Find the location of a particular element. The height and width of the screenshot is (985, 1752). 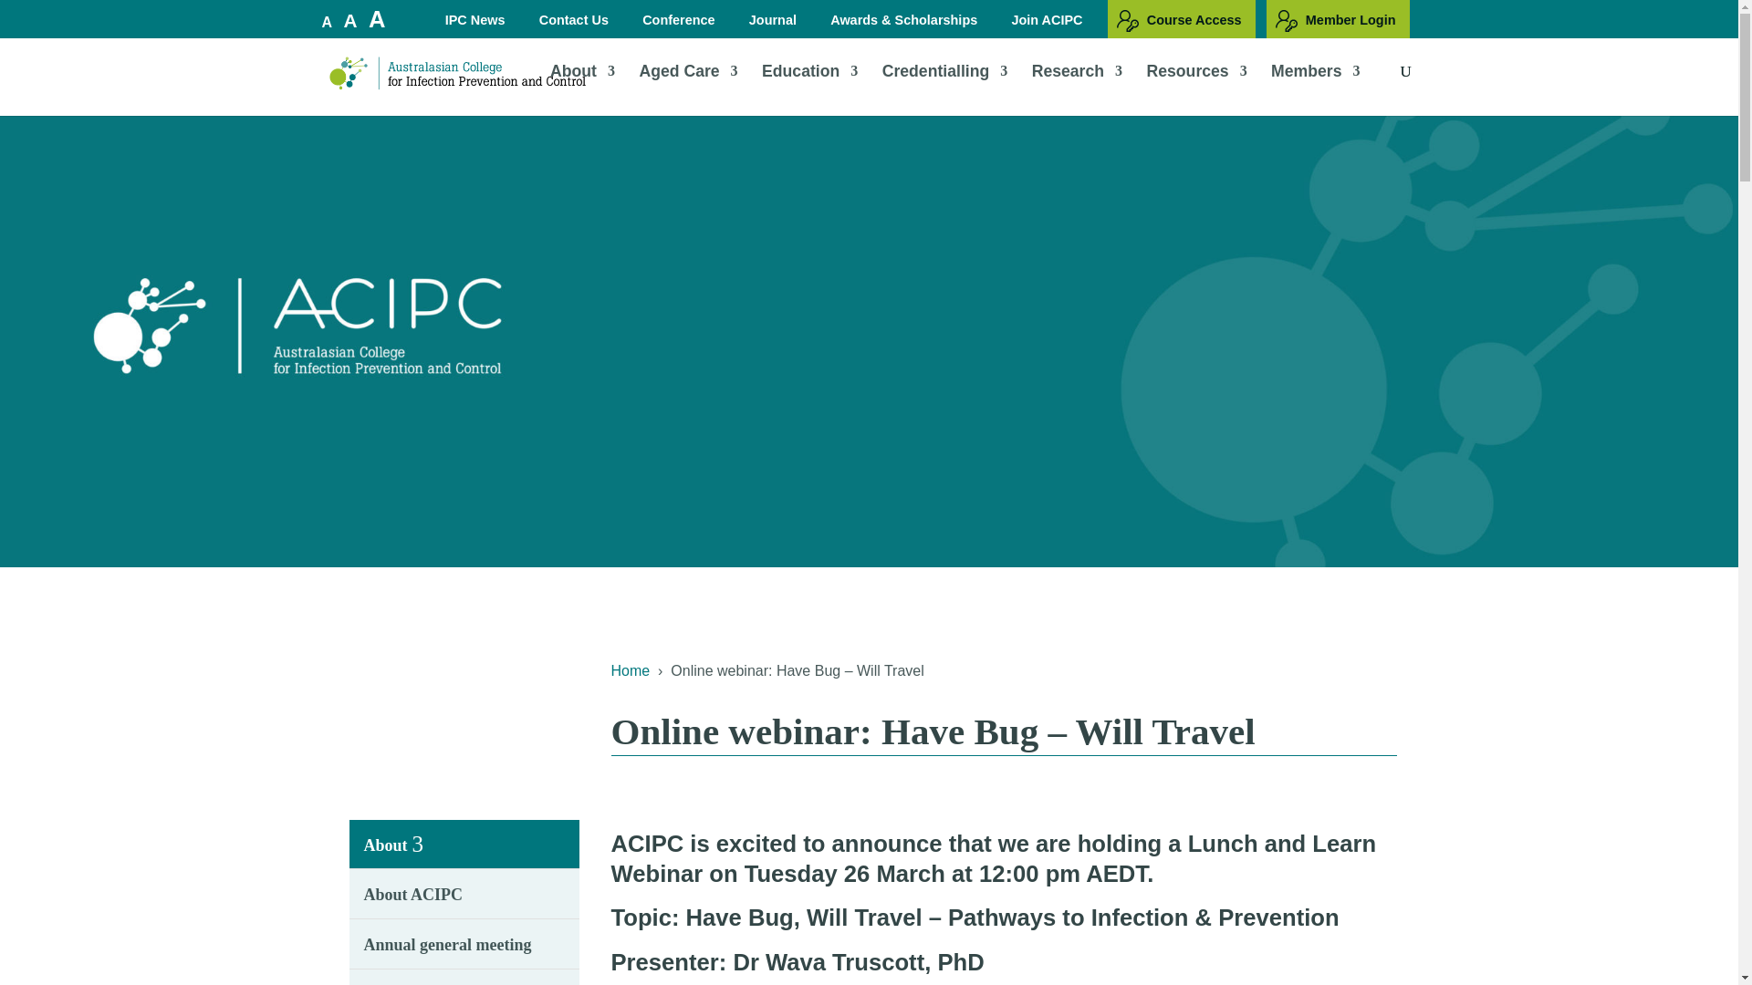

Conference is located at coordinates (681, 24).